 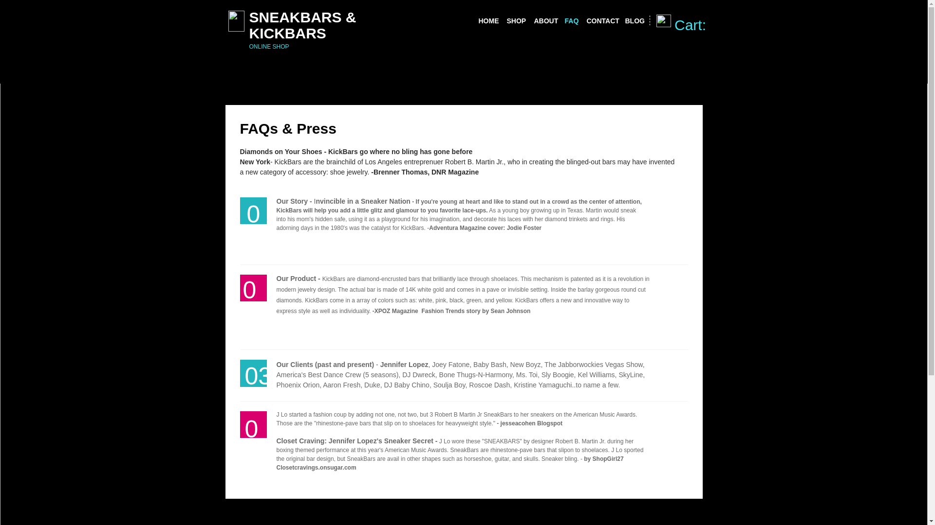 I want to click on Cart:, so click(x=700, y=25).